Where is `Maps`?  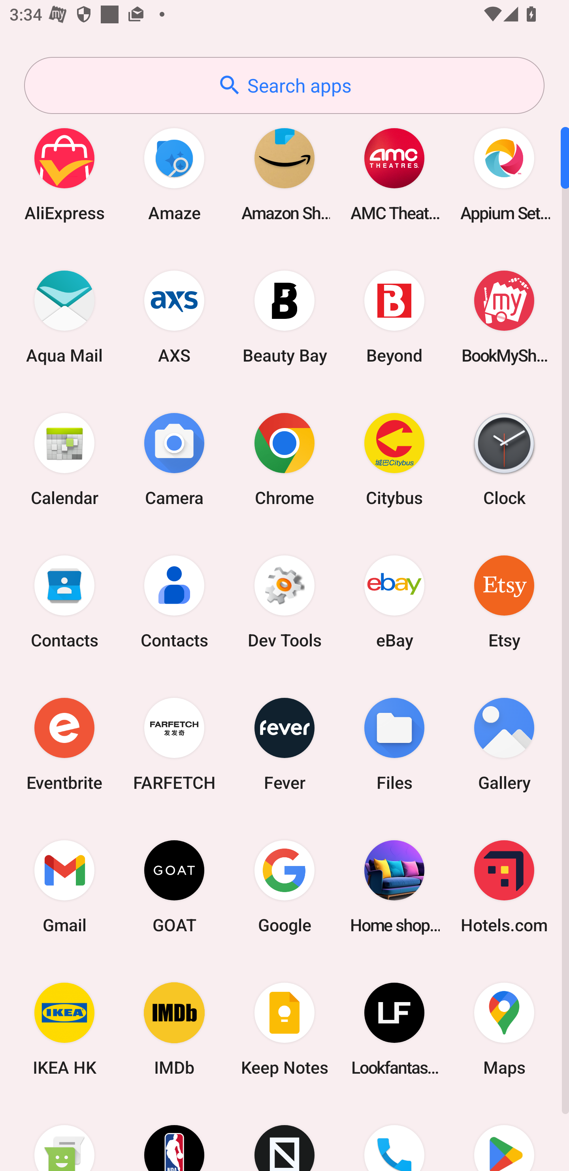 Maps is located at coordinates (504, 1029).